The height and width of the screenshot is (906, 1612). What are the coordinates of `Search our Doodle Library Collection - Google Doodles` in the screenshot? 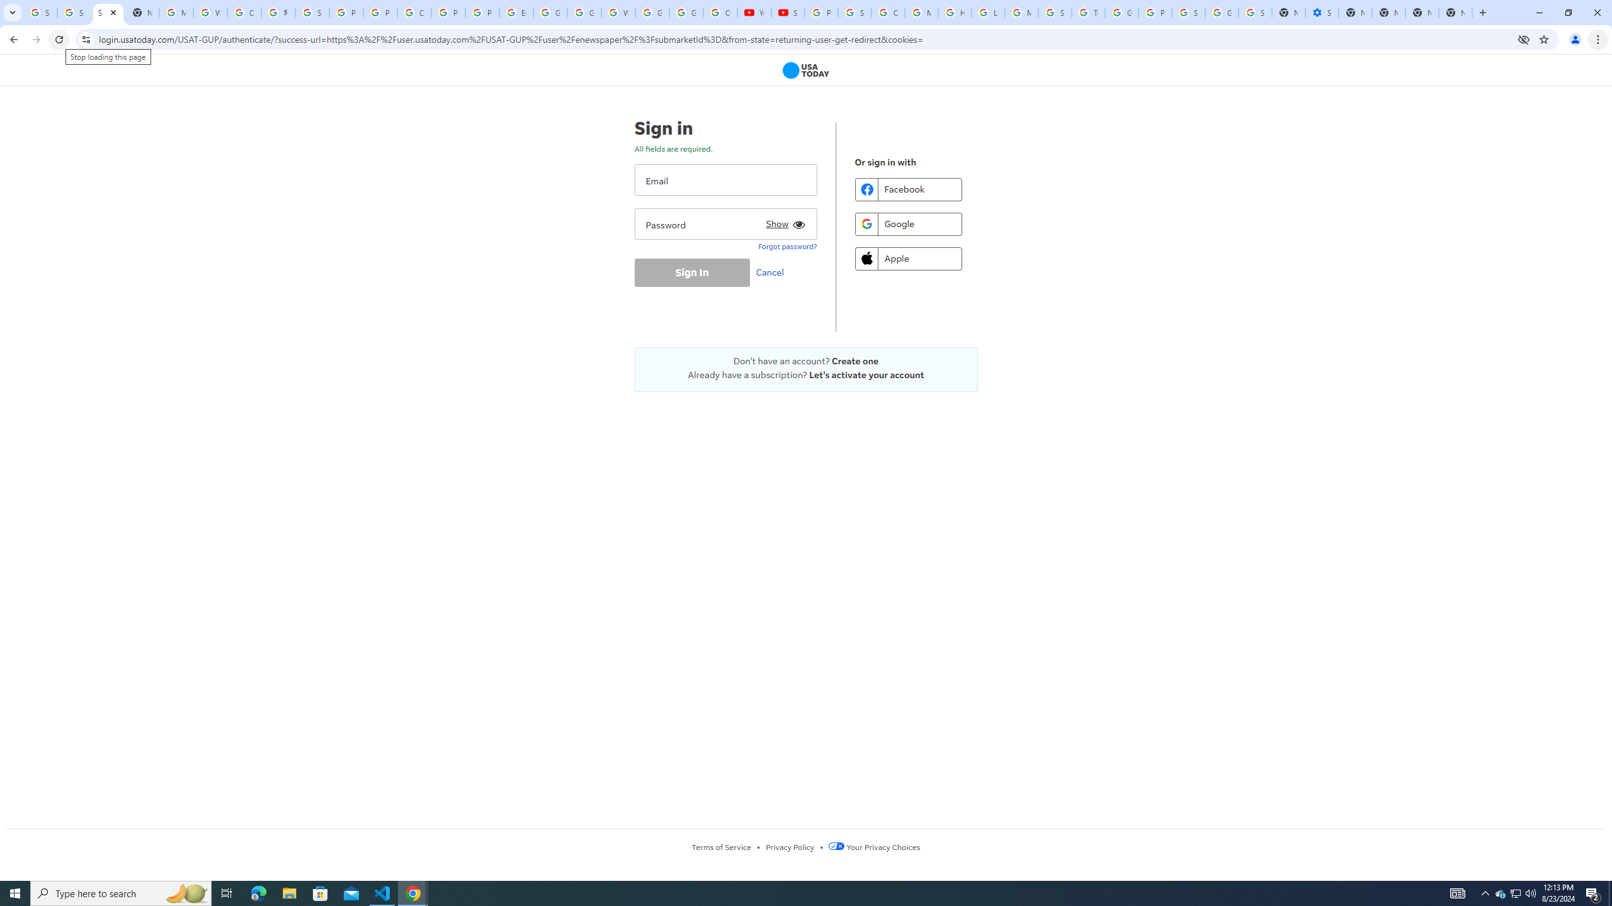 It's located at (1055, 13).